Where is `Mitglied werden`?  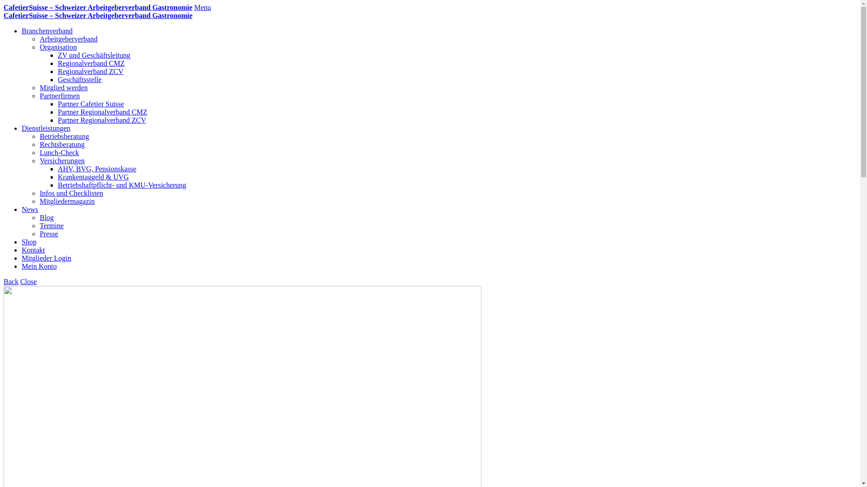
Mitglied werden is located at coordinates (64, 87).